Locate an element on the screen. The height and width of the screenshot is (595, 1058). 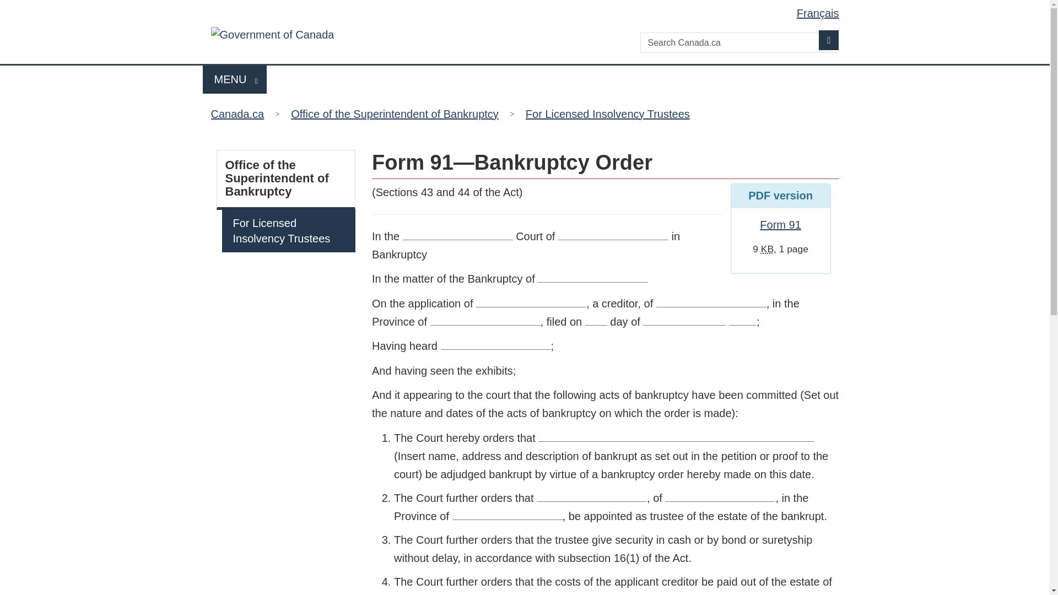
Office of the Superintendent of Bankruptcy is located at coordinates (395, 113).